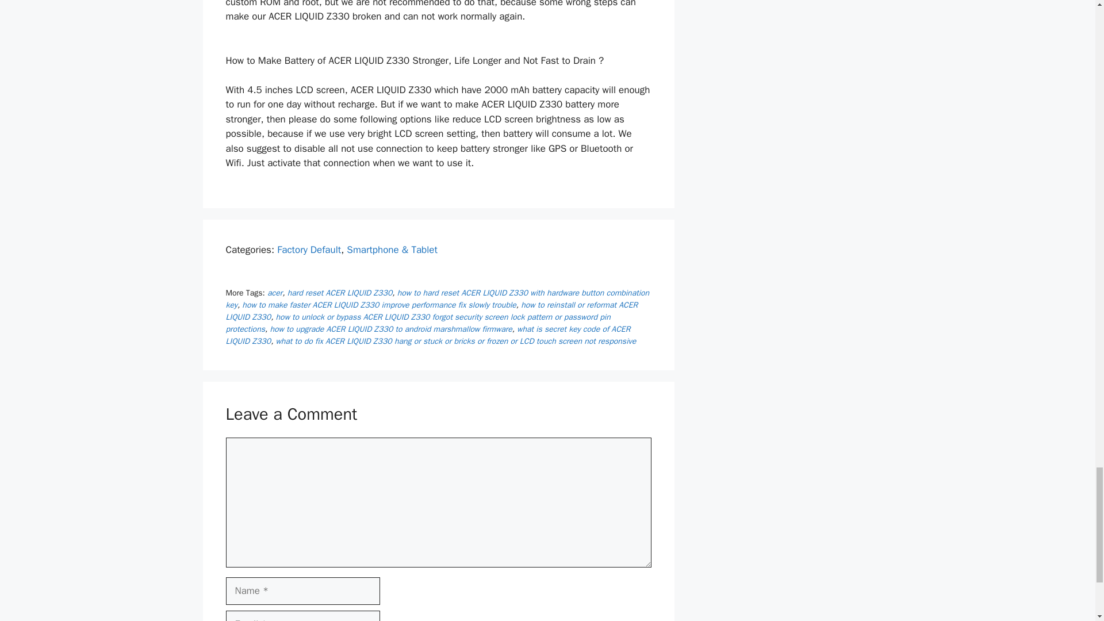  What do you see at coordinates (275, 293) in the screenshot?
I see `acer` at bounding box center [275, 293].